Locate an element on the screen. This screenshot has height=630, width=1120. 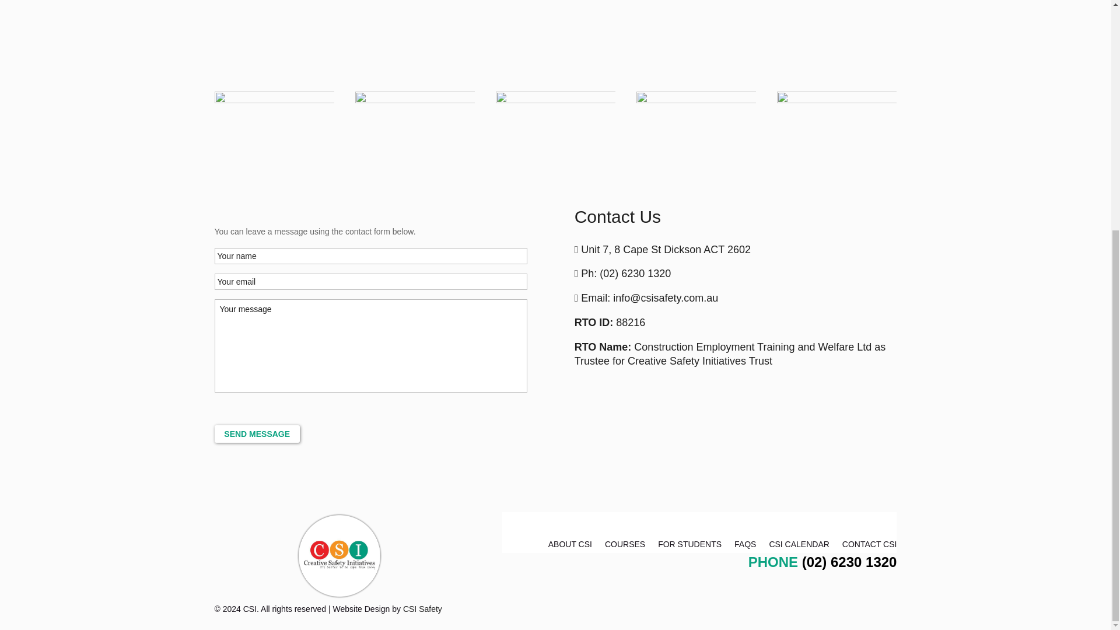
COURSES is located at coordinates (624, 546).